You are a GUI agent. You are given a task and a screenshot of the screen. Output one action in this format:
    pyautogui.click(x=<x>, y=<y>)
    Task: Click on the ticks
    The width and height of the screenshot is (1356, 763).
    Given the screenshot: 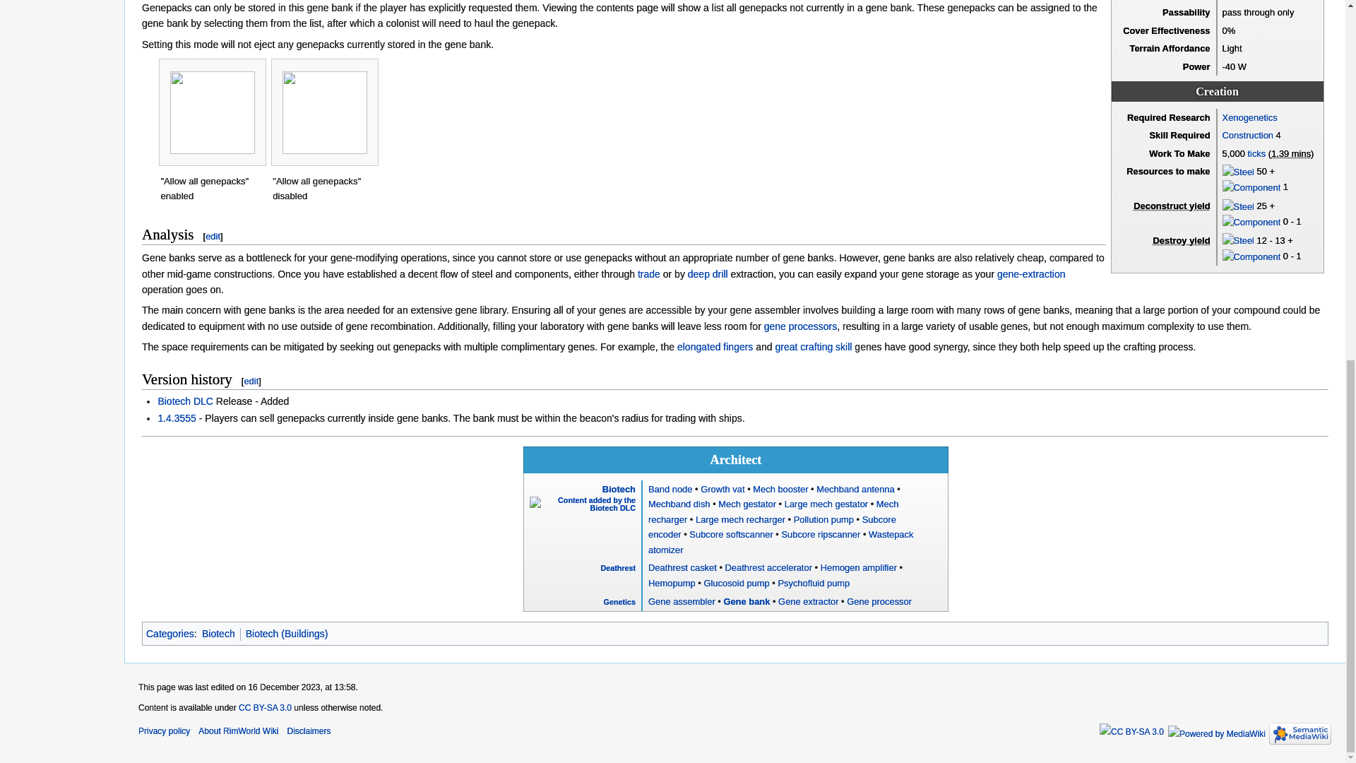 What is the action you would take?
    pyautogui.click(x=1256, y=153)
    